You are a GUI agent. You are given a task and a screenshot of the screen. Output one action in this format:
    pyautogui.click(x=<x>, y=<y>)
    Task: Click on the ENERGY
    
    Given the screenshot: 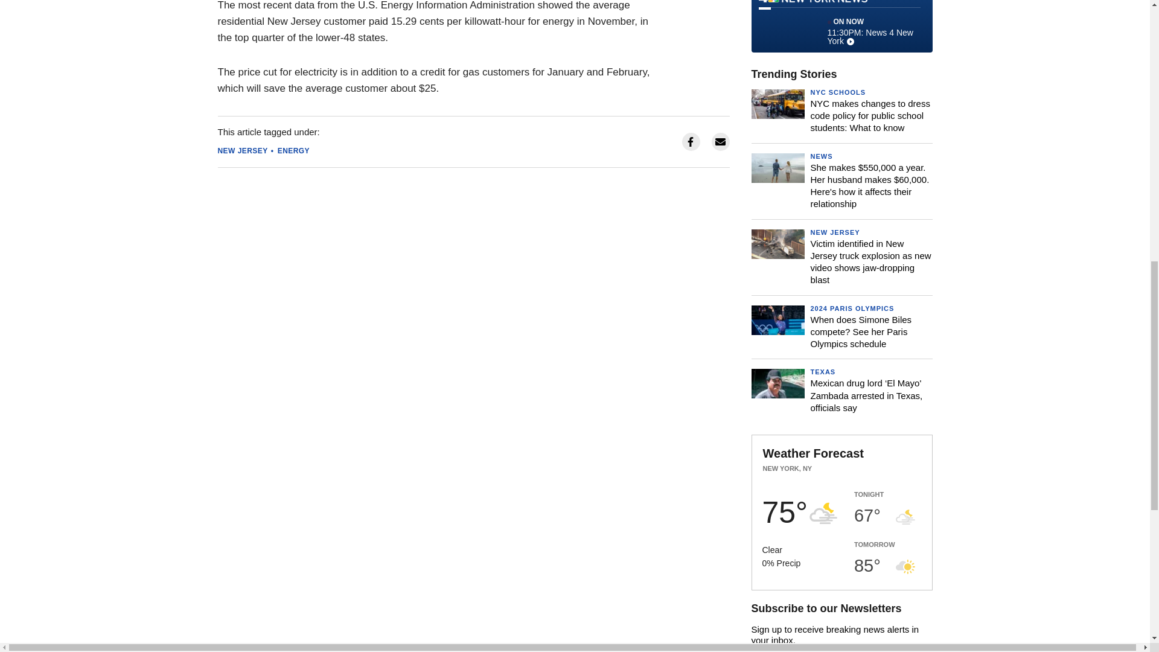 What is the action you would take?
    pyautogui.click(x=293, y=151)
    